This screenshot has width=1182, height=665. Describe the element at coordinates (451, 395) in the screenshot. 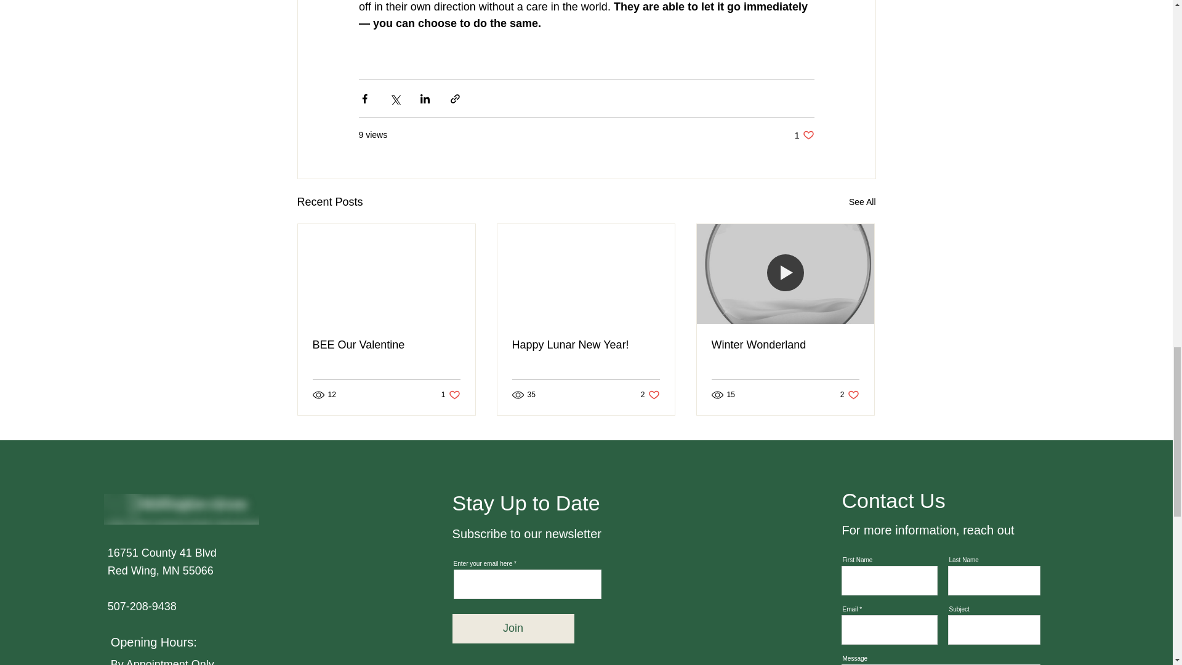

I see `See All` at that location.